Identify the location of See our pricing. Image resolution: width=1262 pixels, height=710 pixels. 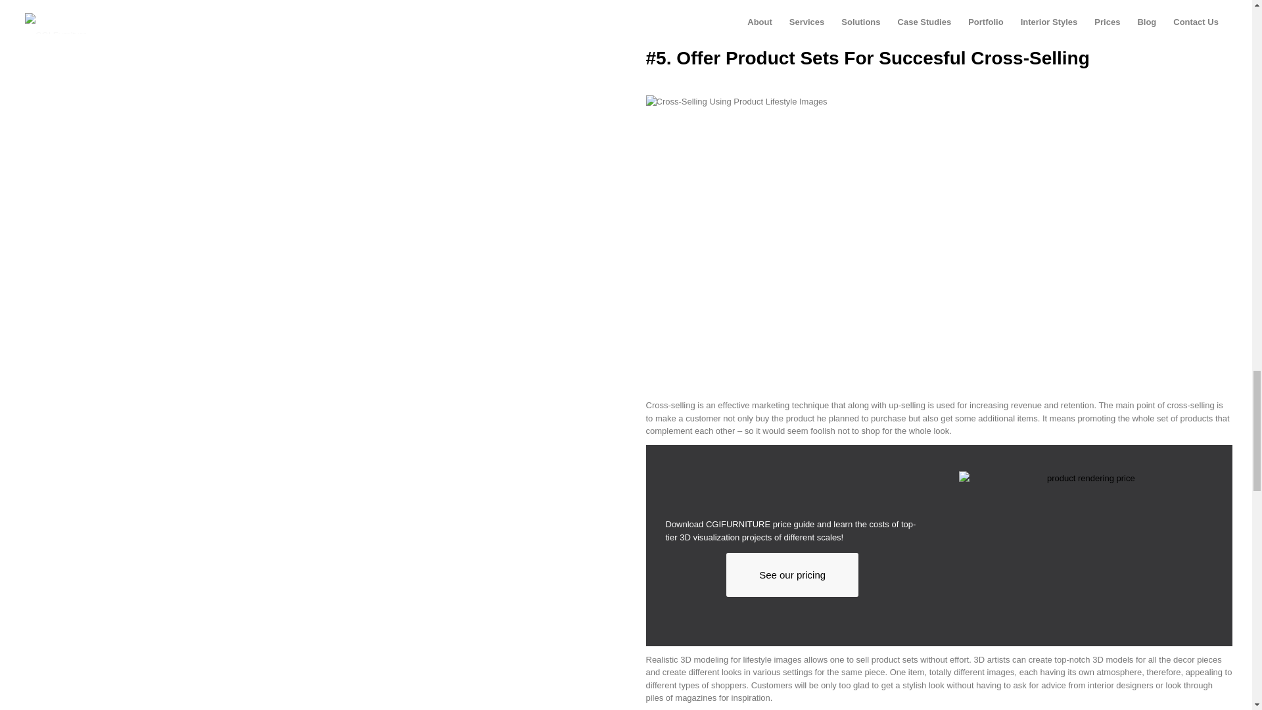
(792, 575).